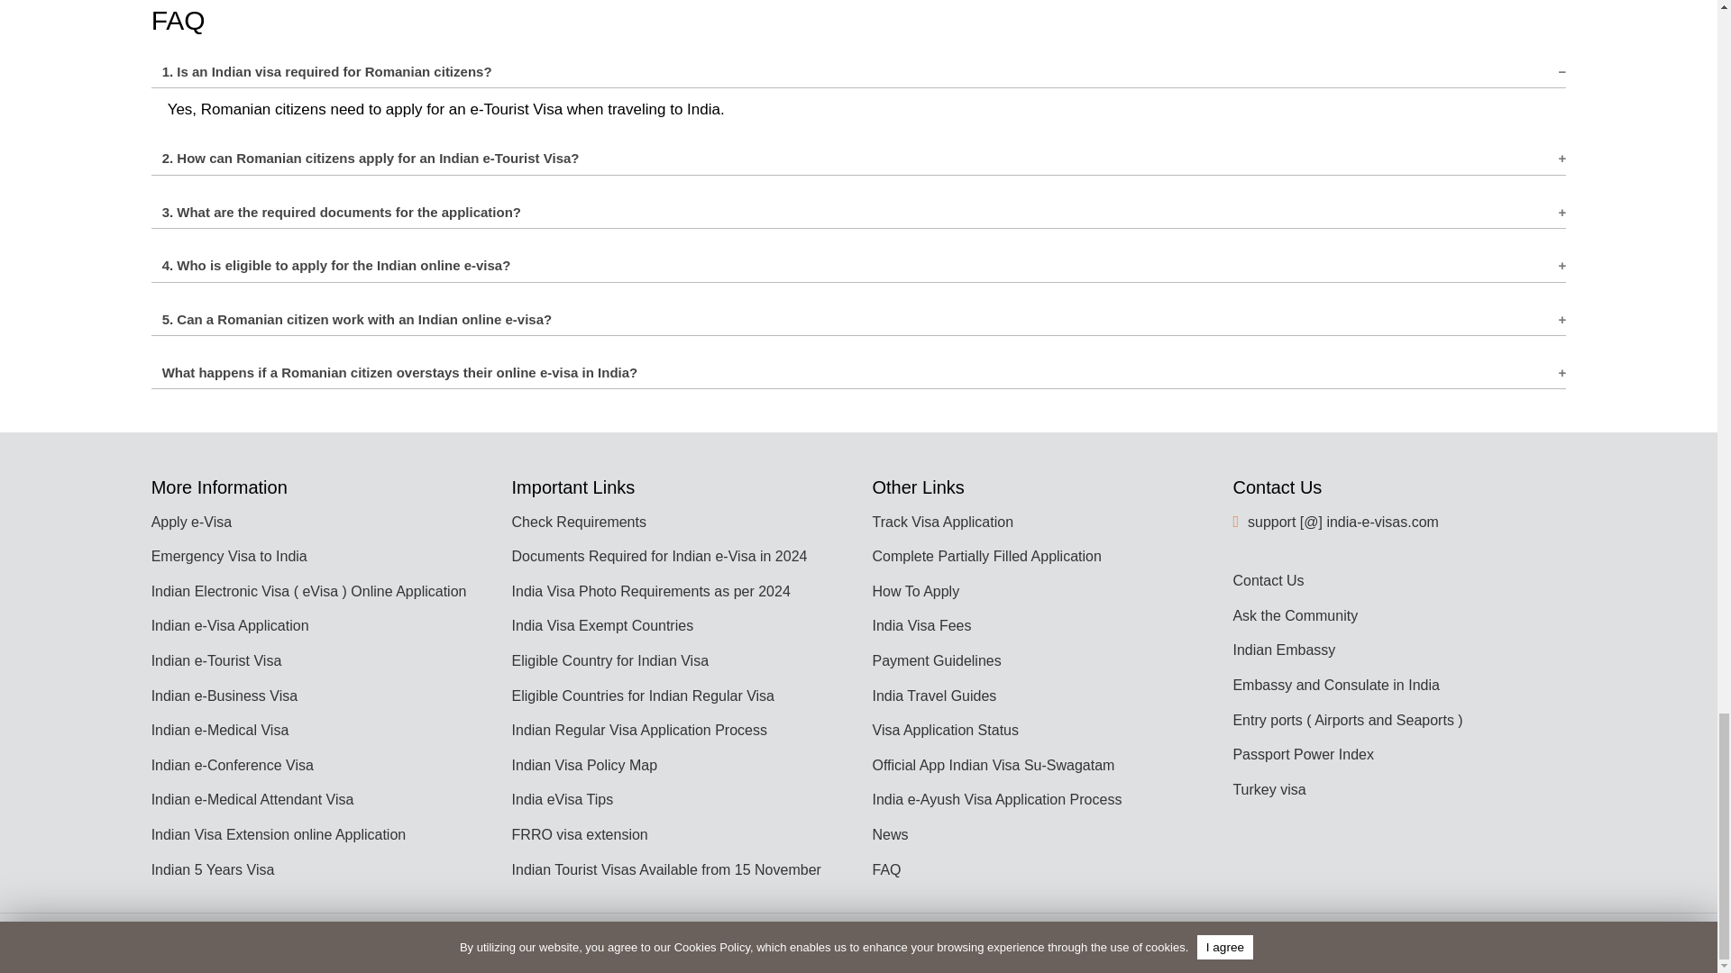 The height and width of the screenshot is (973, 1731). What do you see at coordinates (216, 659) in the screenshot?
I see `Indian e-Tourist Visa` at bounding box center [216, 659].